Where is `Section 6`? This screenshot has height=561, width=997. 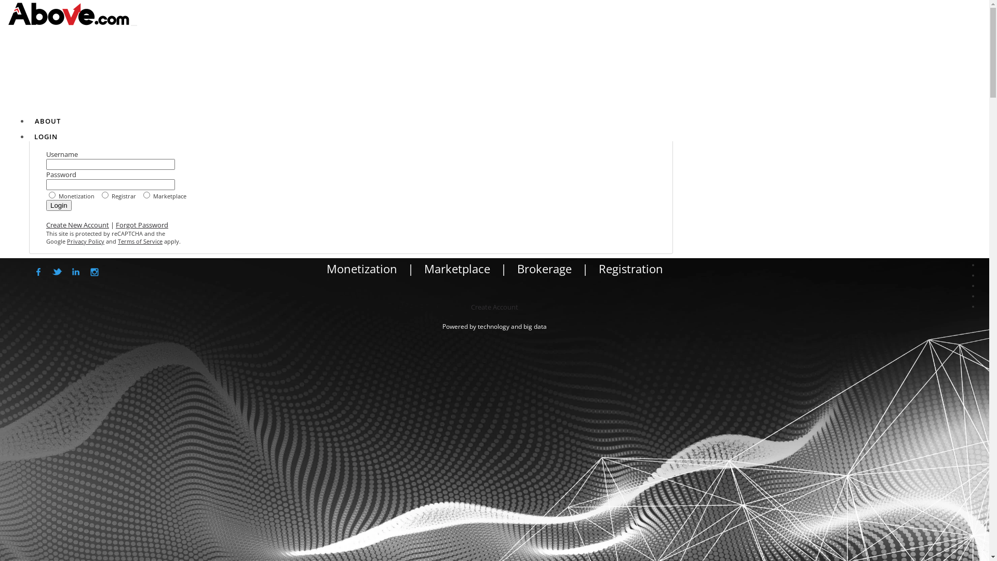
Section 6 is located at coordinates (973, 306).